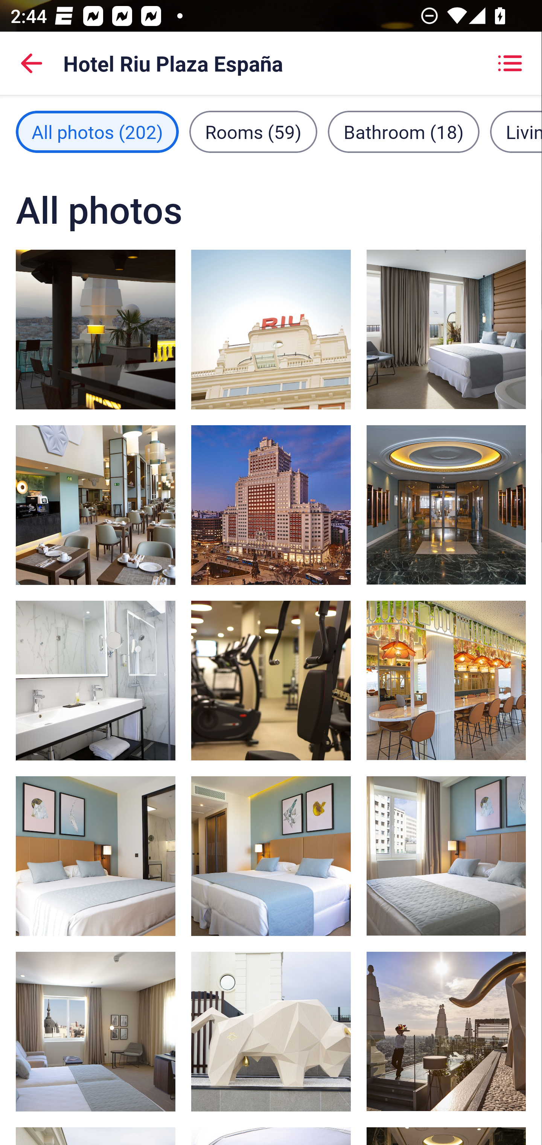 The image size is (542, 1145). I want to click on Gym, image, so click(271, 681).